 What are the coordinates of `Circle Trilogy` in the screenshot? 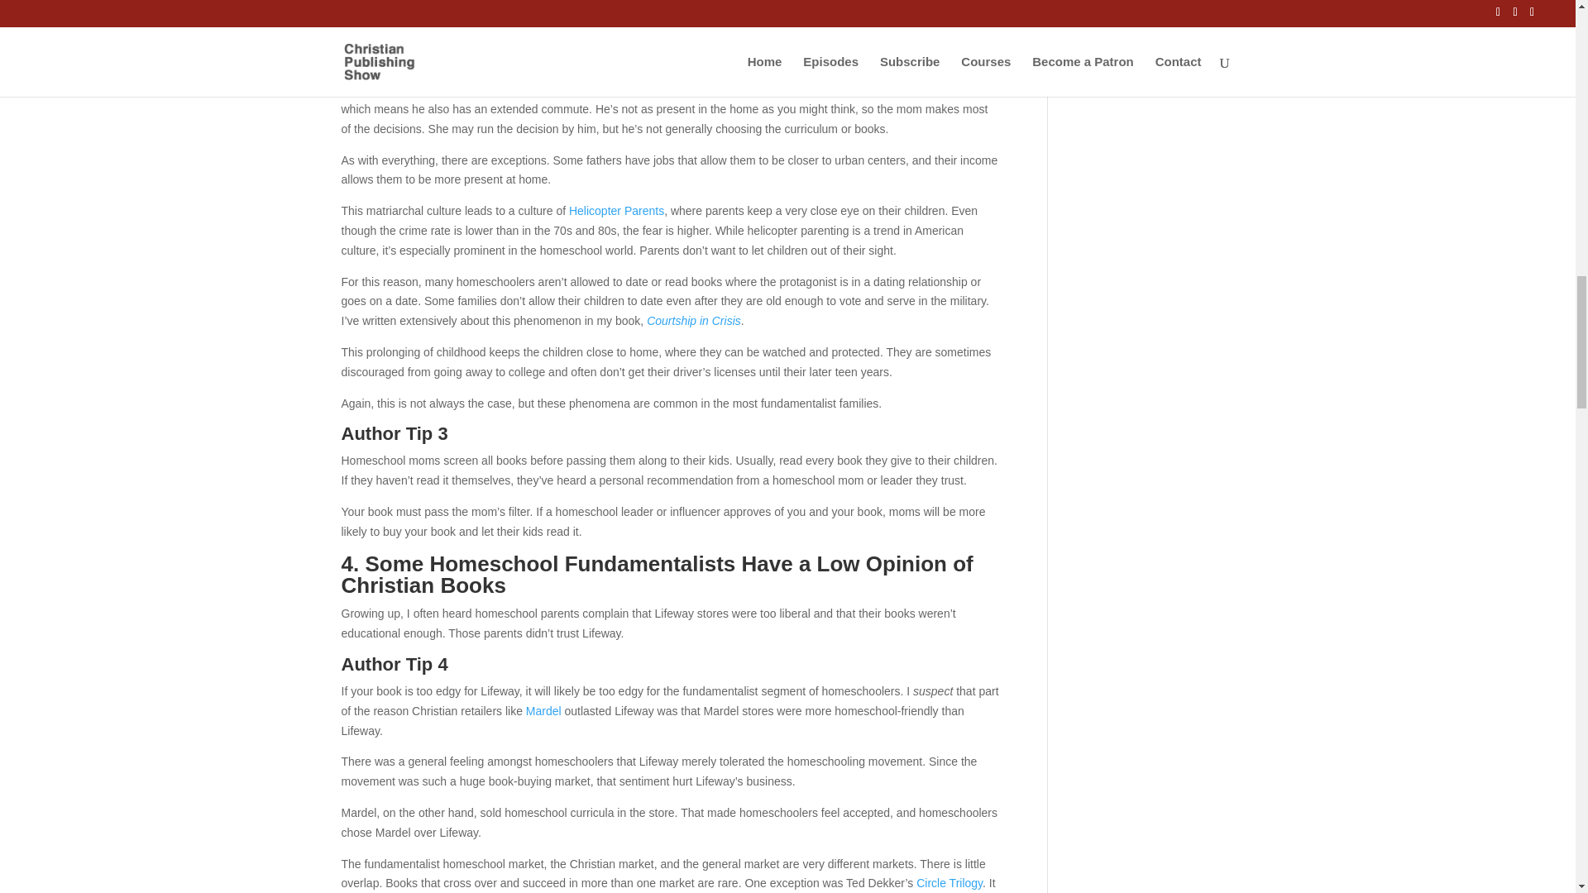 It's located at (949, 882).